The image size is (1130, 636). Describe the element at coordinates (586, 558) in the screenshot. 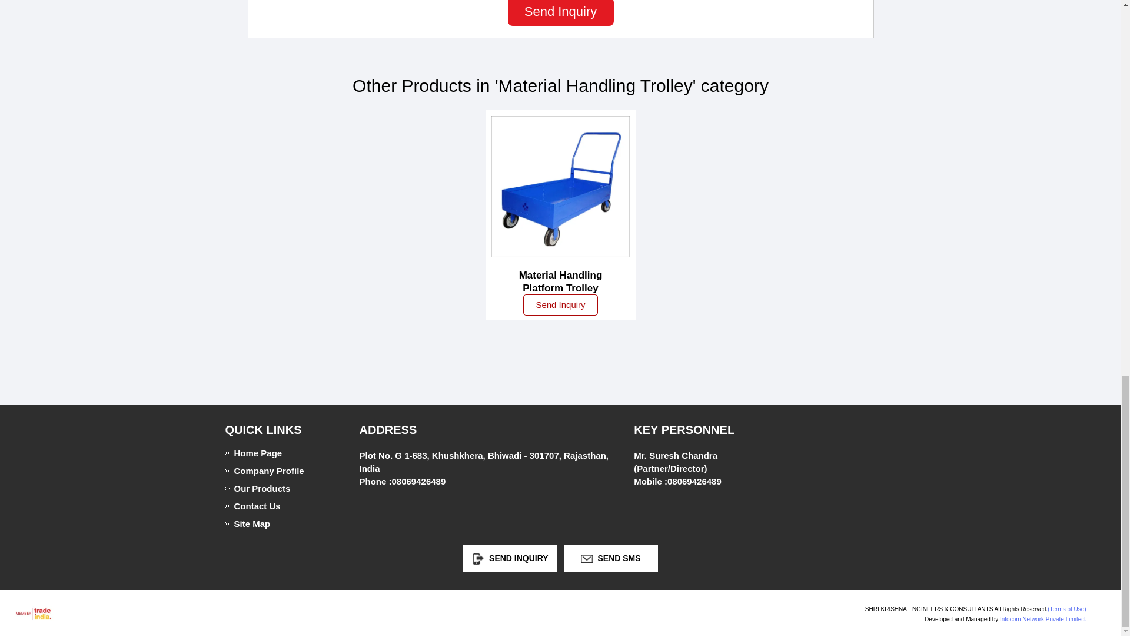

I see `Send SMS` at that location.